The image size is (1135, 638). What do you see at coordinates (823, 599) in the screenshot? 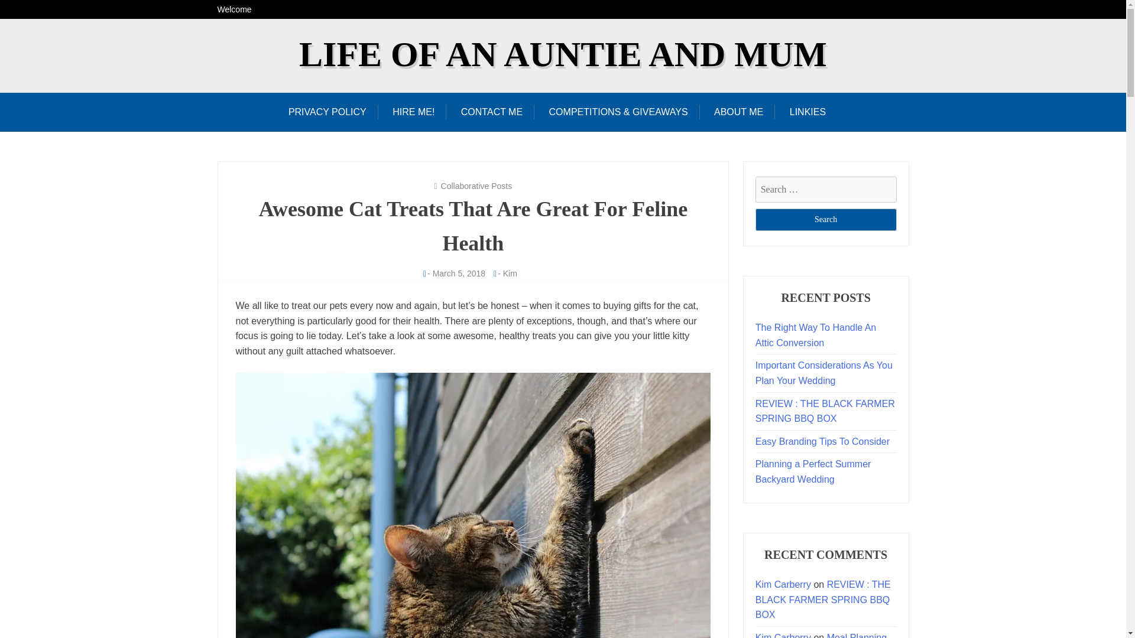
I see `REVIEW : THE BLACK FARMER SPRING BBQ BOX` at bounding box center [823, 599].